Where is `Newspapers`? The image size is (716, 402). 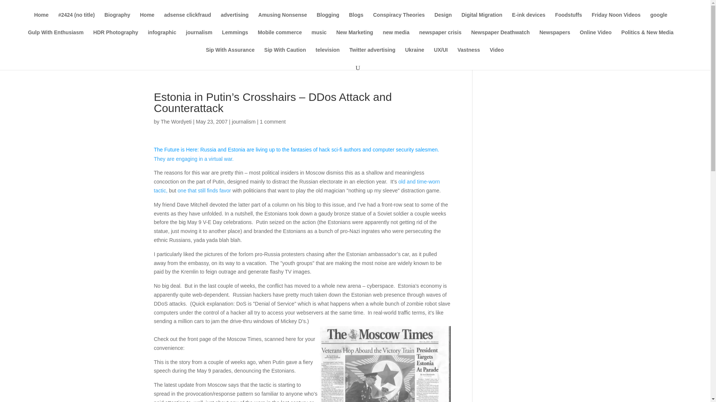 Newspapers is located at coordinates (554, 38).